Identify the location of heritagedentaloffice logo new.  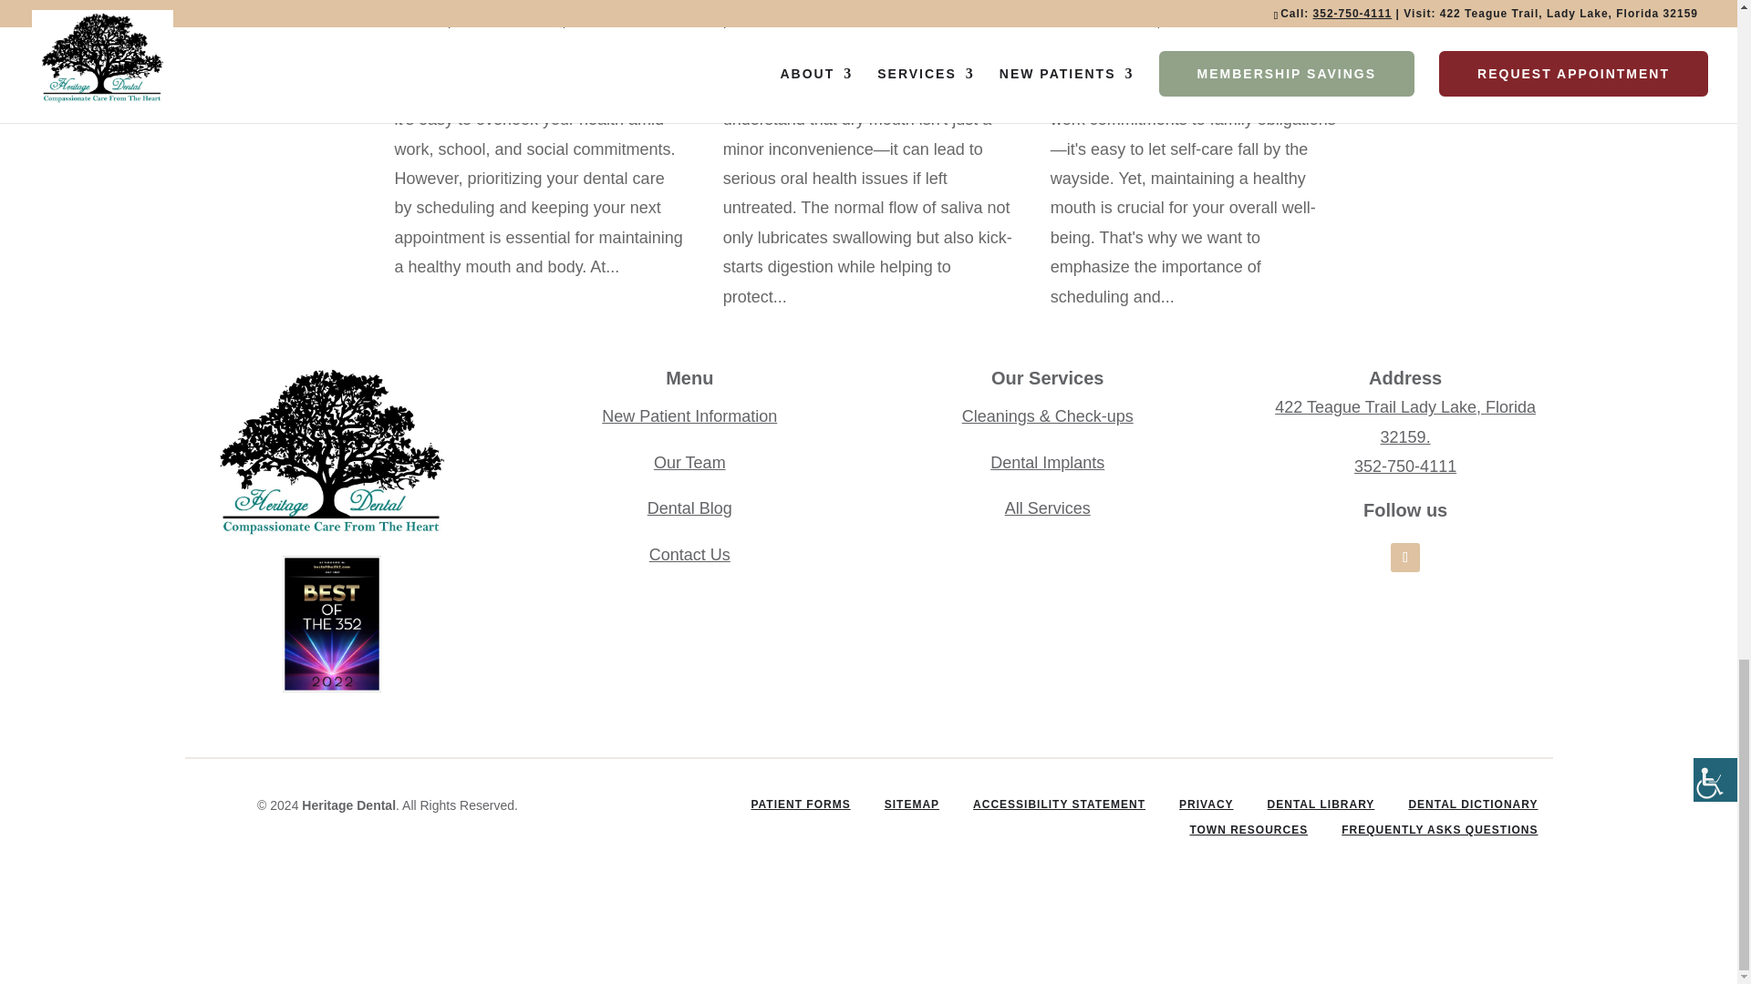
(331, 450).